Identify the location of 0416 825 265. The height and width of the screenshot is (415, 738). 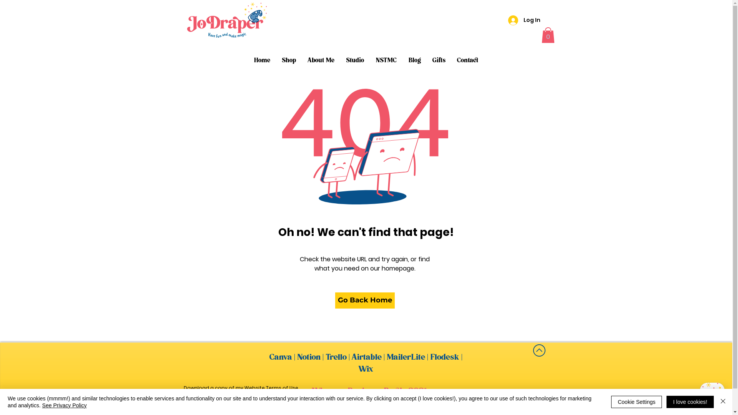
(526, 397).